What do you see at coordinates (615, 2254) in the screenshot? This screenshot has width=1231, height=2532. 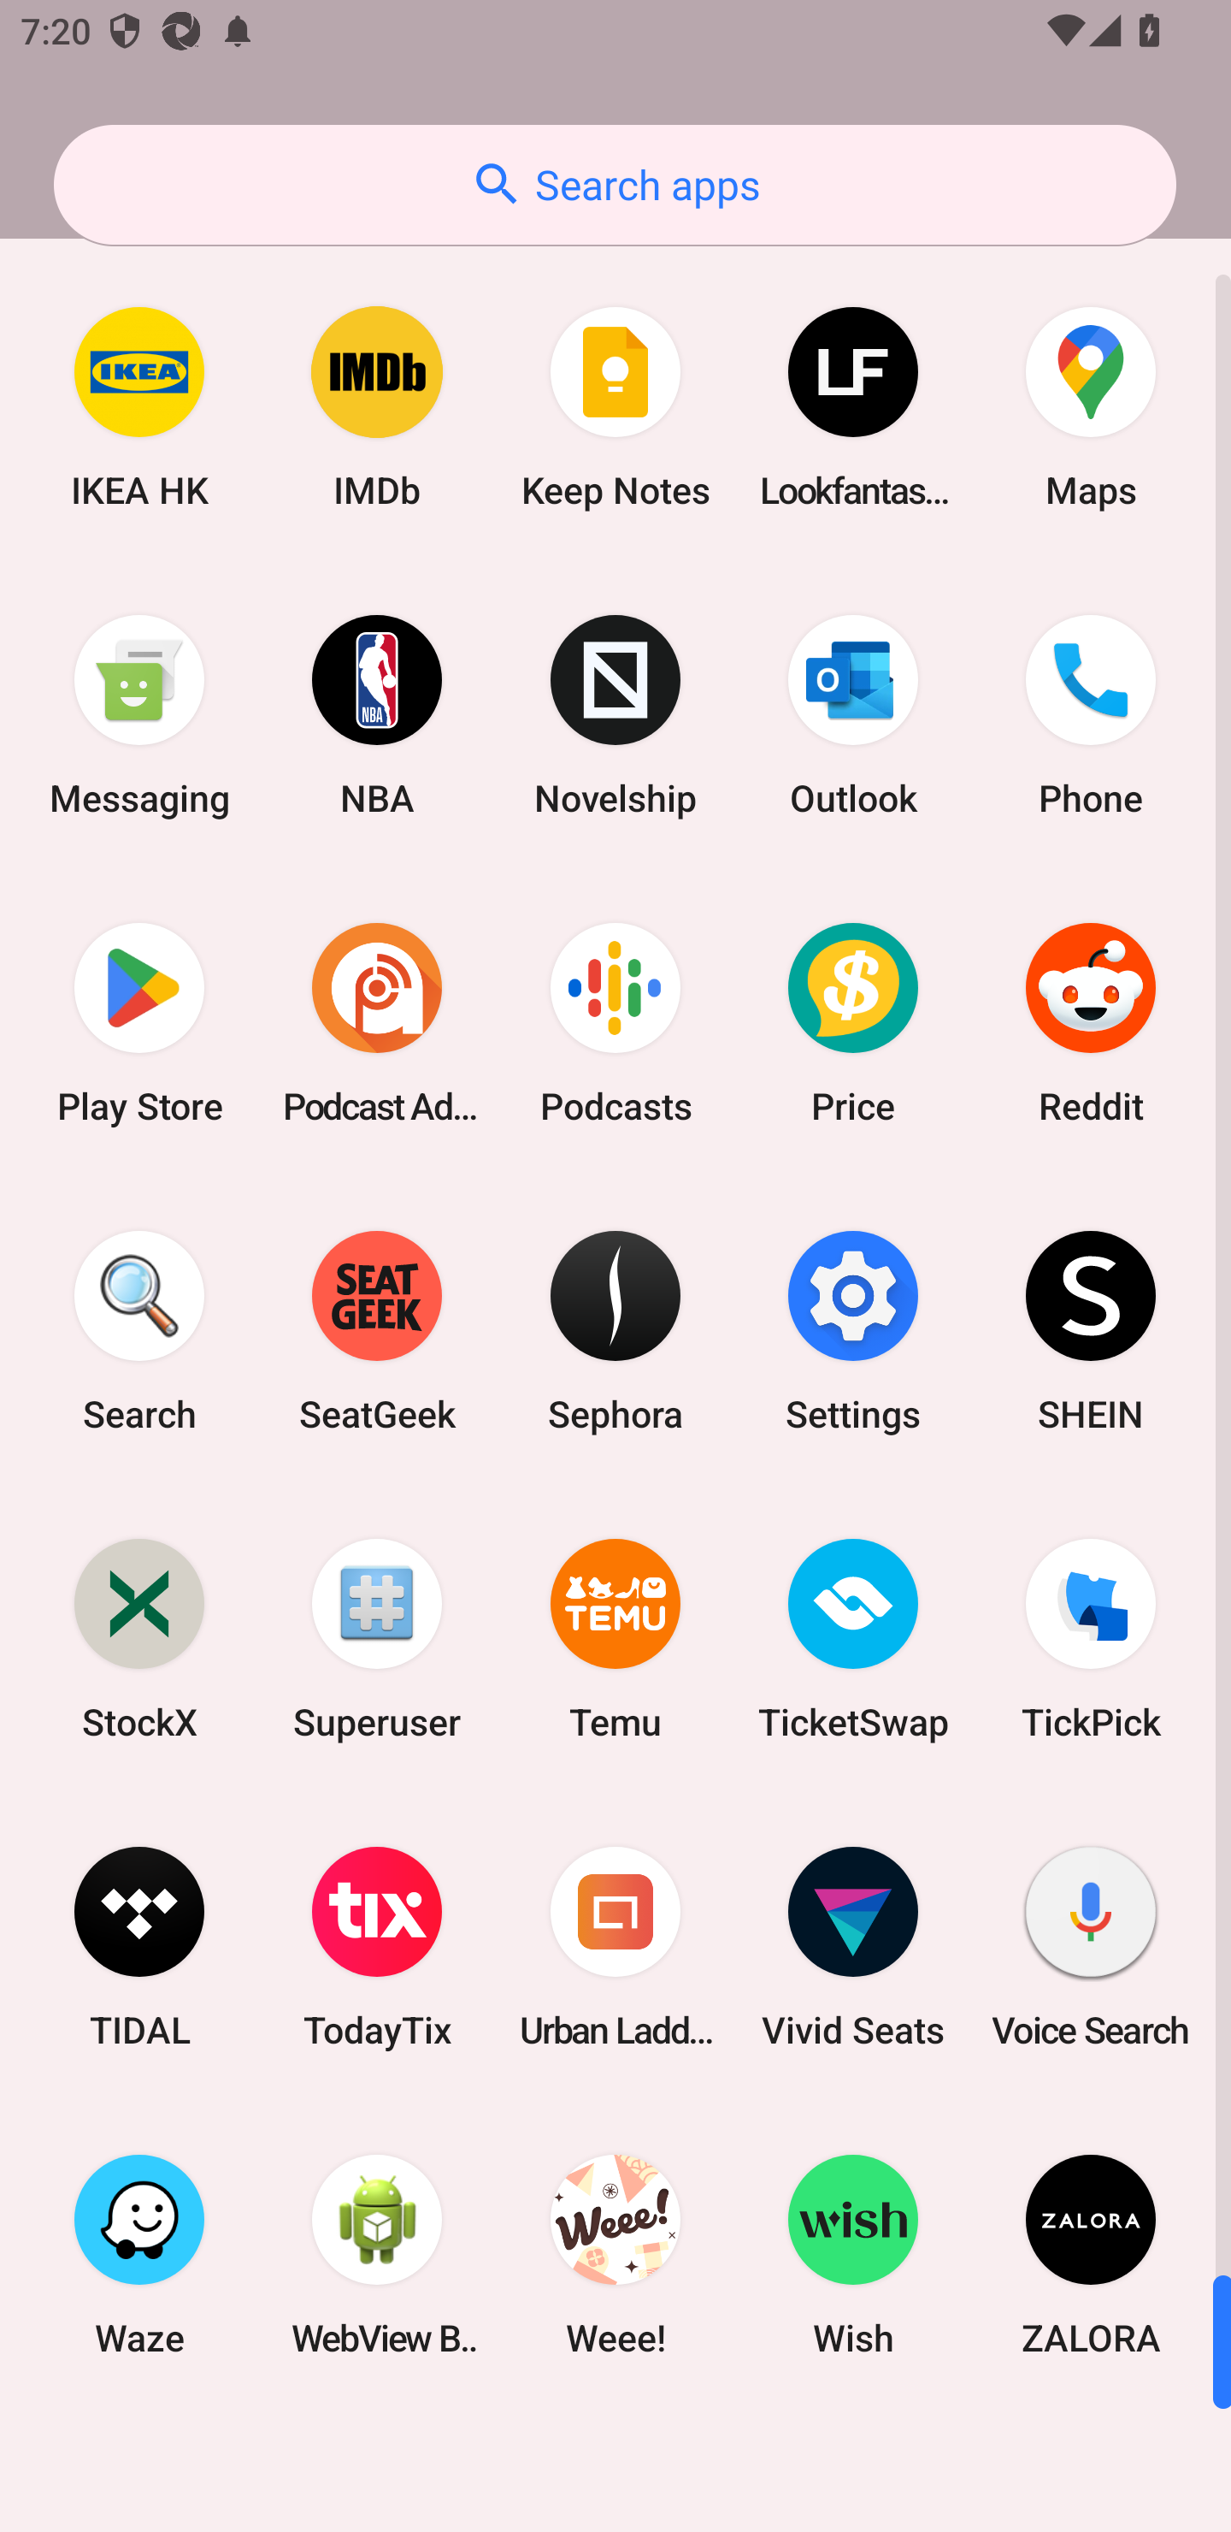 I see `Weee!` at bounding box center [615, 2254].